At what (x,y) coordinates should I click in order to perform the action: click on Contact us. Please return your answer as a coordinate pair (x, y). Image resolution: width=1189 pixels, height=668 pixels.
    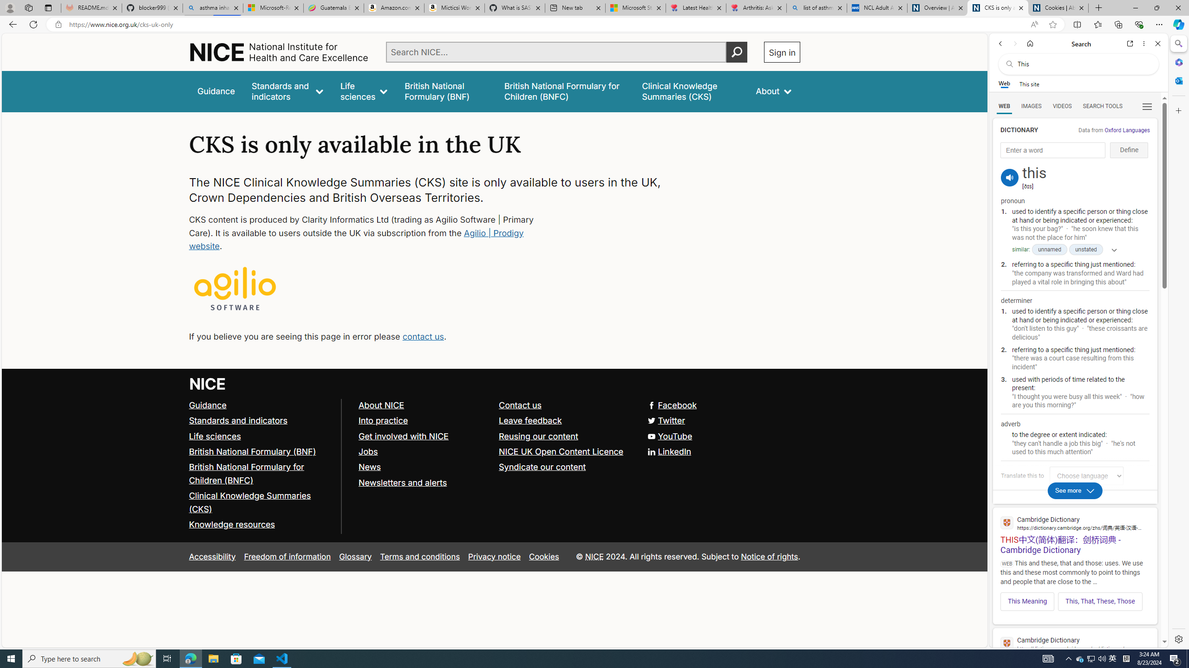
    Looking at the image, I should click on (565, 405).